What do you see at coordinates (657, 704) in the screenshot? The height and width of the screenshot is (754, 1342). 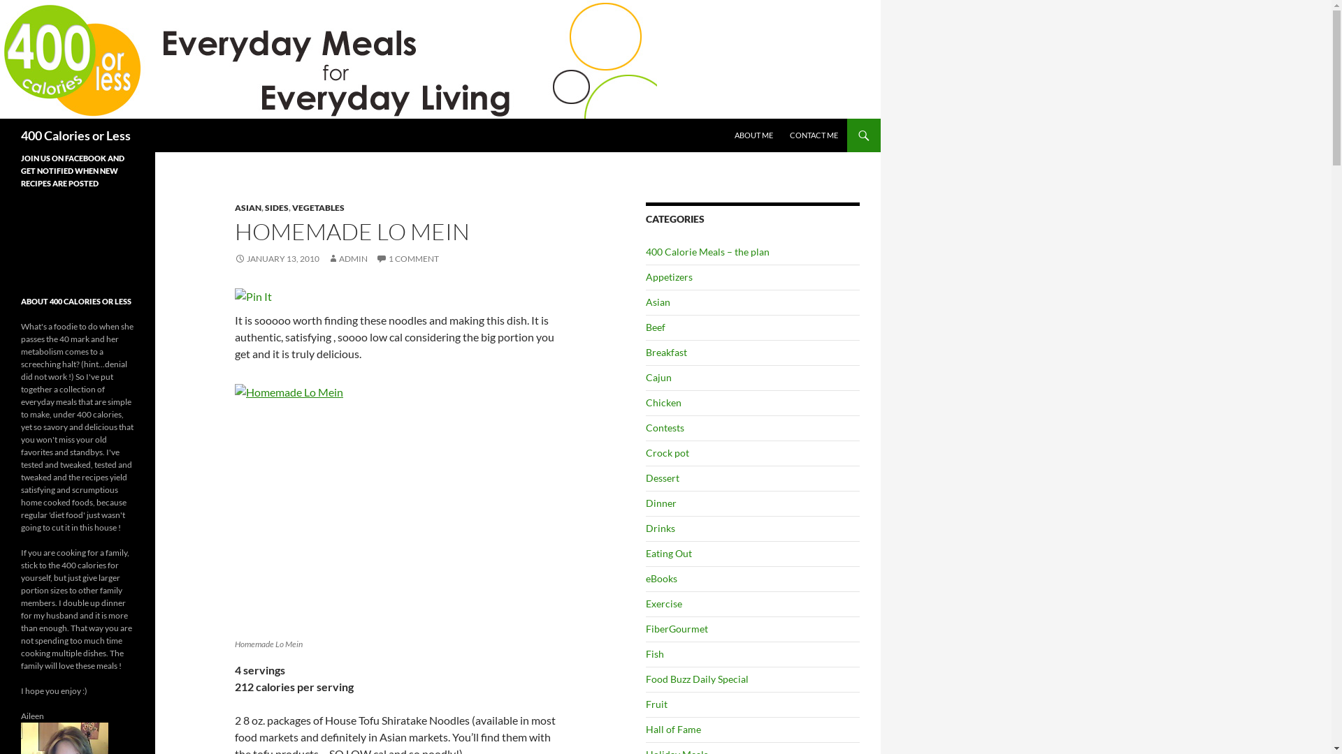 I see `Fruit` at bounding box center [657, 704].